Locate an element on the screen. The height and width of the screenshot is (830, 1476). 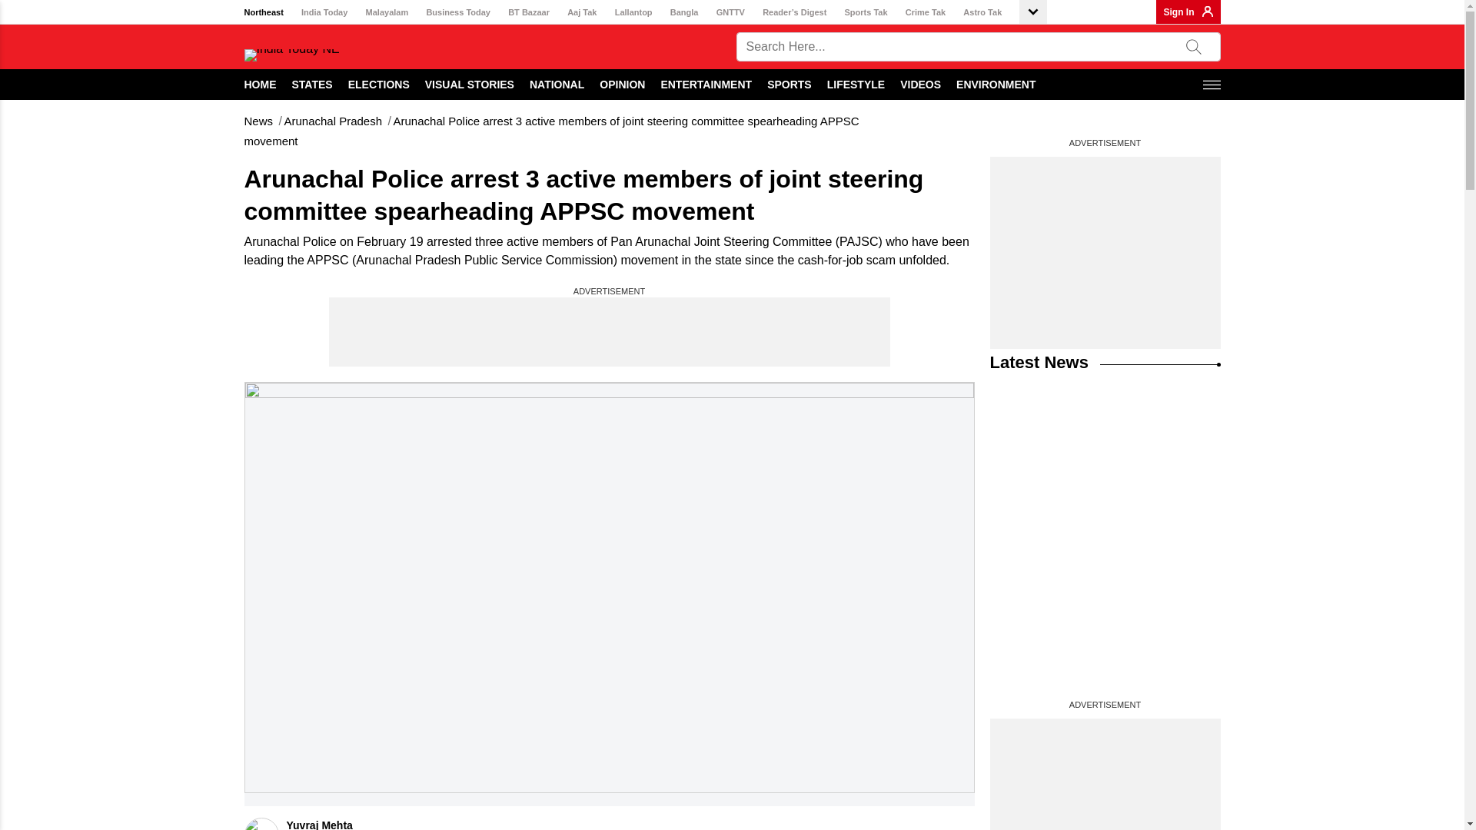
STATES is located at coordinates (312, 84).